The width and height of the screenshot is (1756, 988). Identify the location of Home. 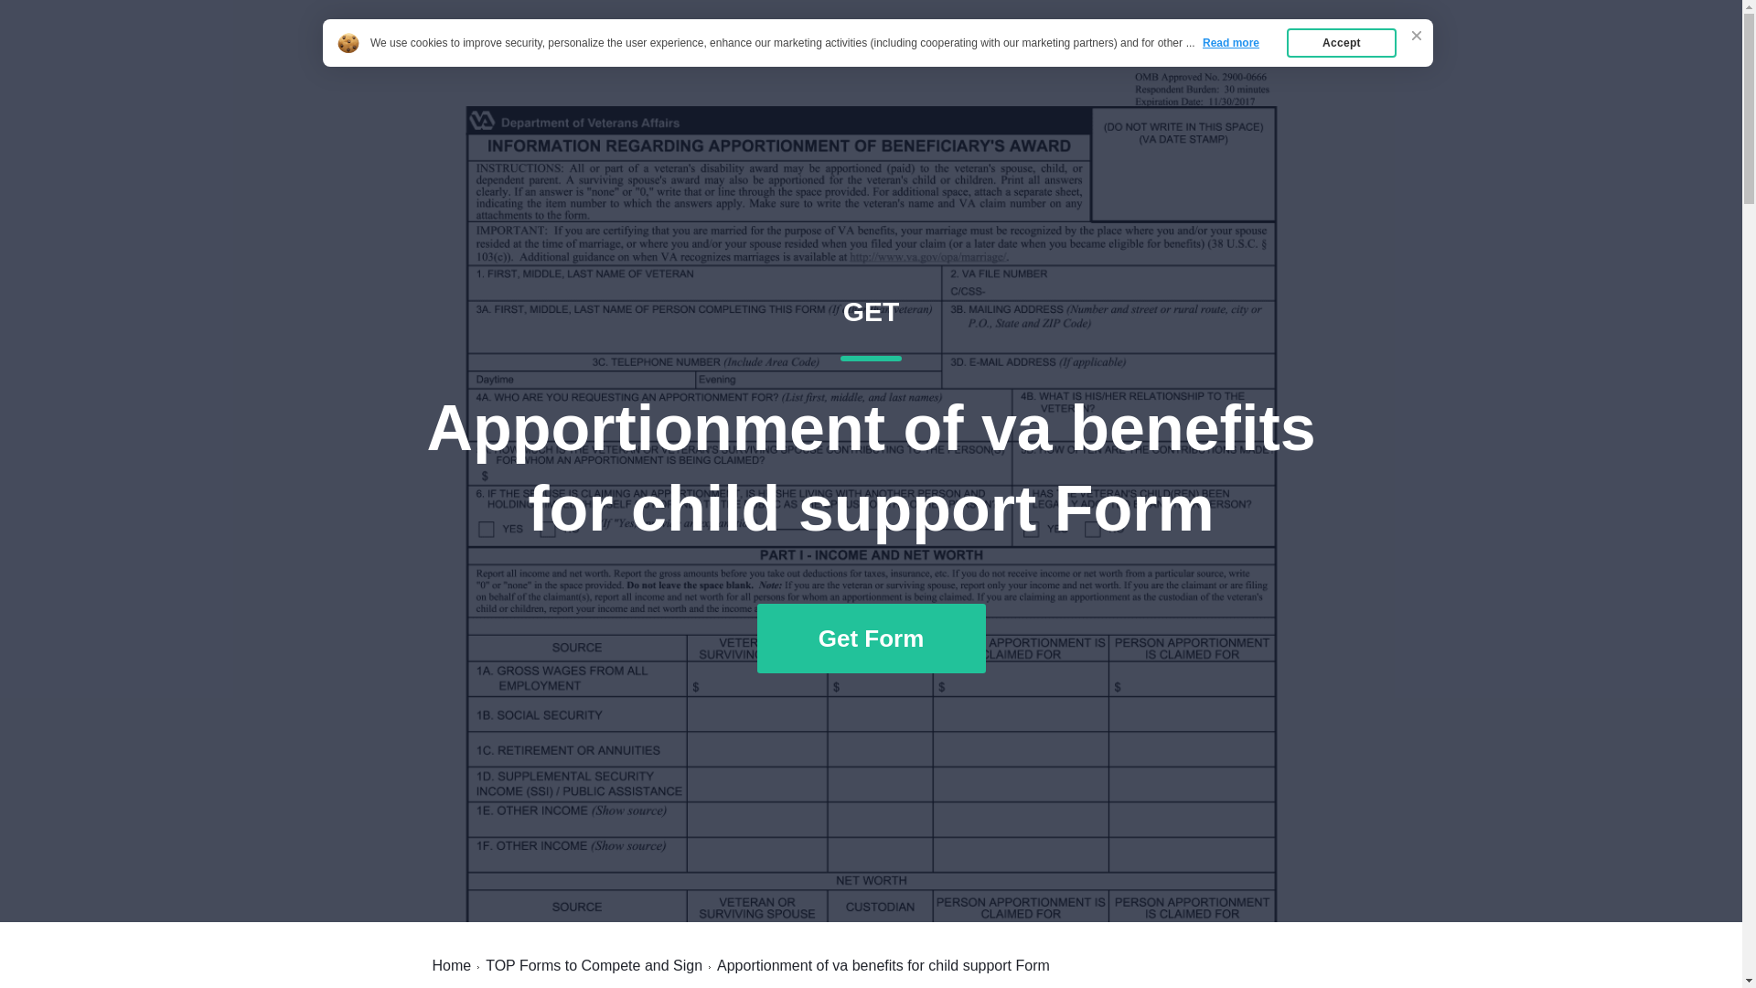
(1191, 57).